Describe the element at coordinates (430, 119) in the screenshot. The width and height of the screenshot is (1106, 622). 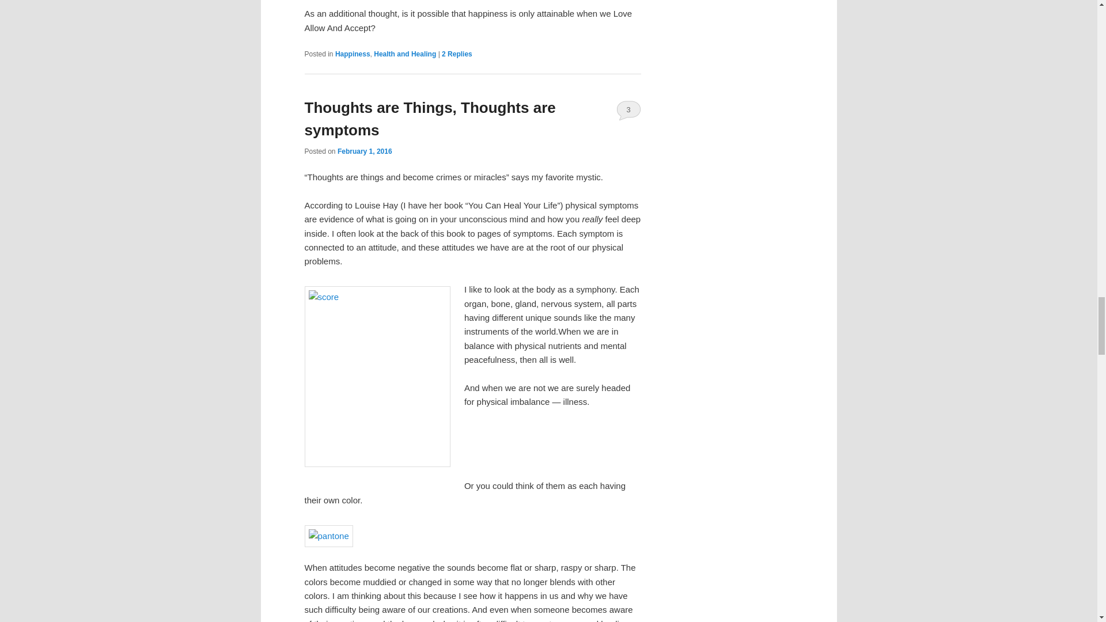
I see `Thoughts are Things, Thoughts are symptoms` at that location.